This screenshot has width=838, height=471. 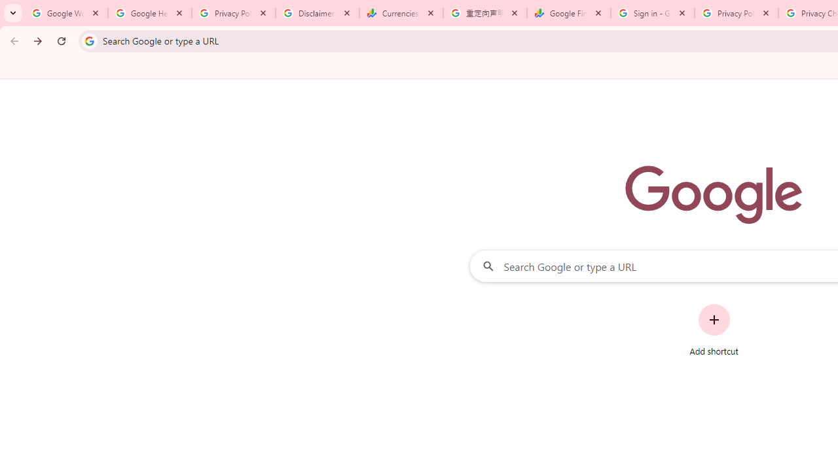 What do you see at coordinates (66, 13) in the screenshot?
I see `Google Workspace Admin Community` at bounding box center [66, 13].